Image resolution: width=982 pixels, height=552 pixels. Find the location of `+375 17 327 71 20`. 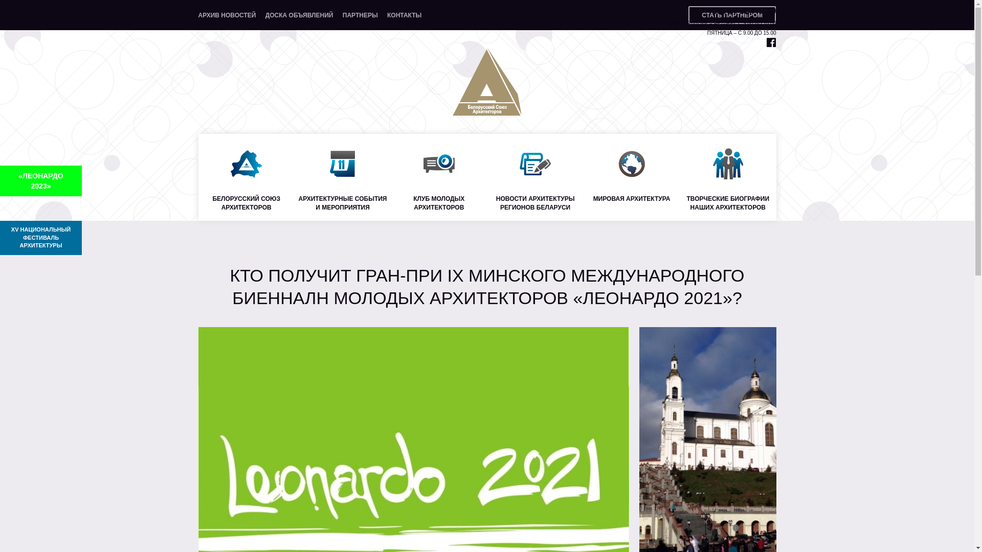

+375 17 327 71 20 is located at coordinates (742, 11).